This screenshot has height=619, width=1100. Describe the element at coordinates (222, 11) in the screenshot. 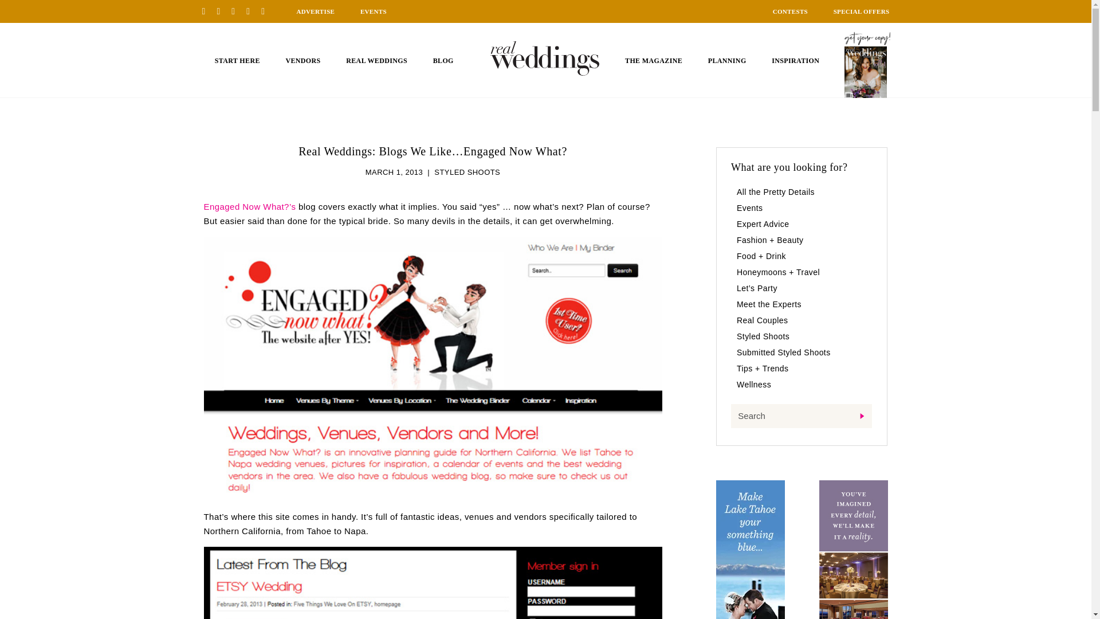

I see `Facebook` at that location.